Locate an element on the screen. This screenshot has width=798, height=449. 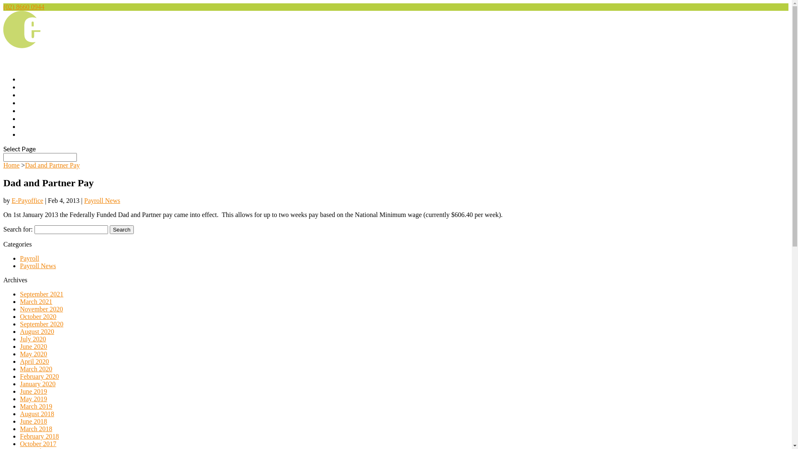
Home is located at coordinates (12, 165).